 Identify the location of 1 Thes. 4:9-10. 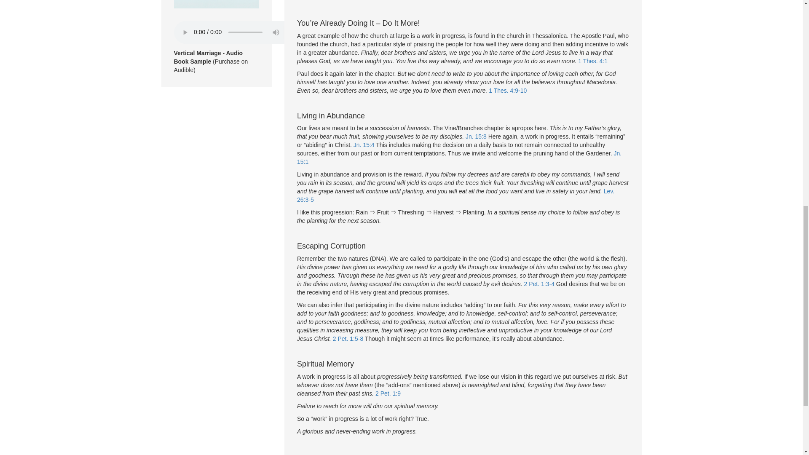
(507, 90).